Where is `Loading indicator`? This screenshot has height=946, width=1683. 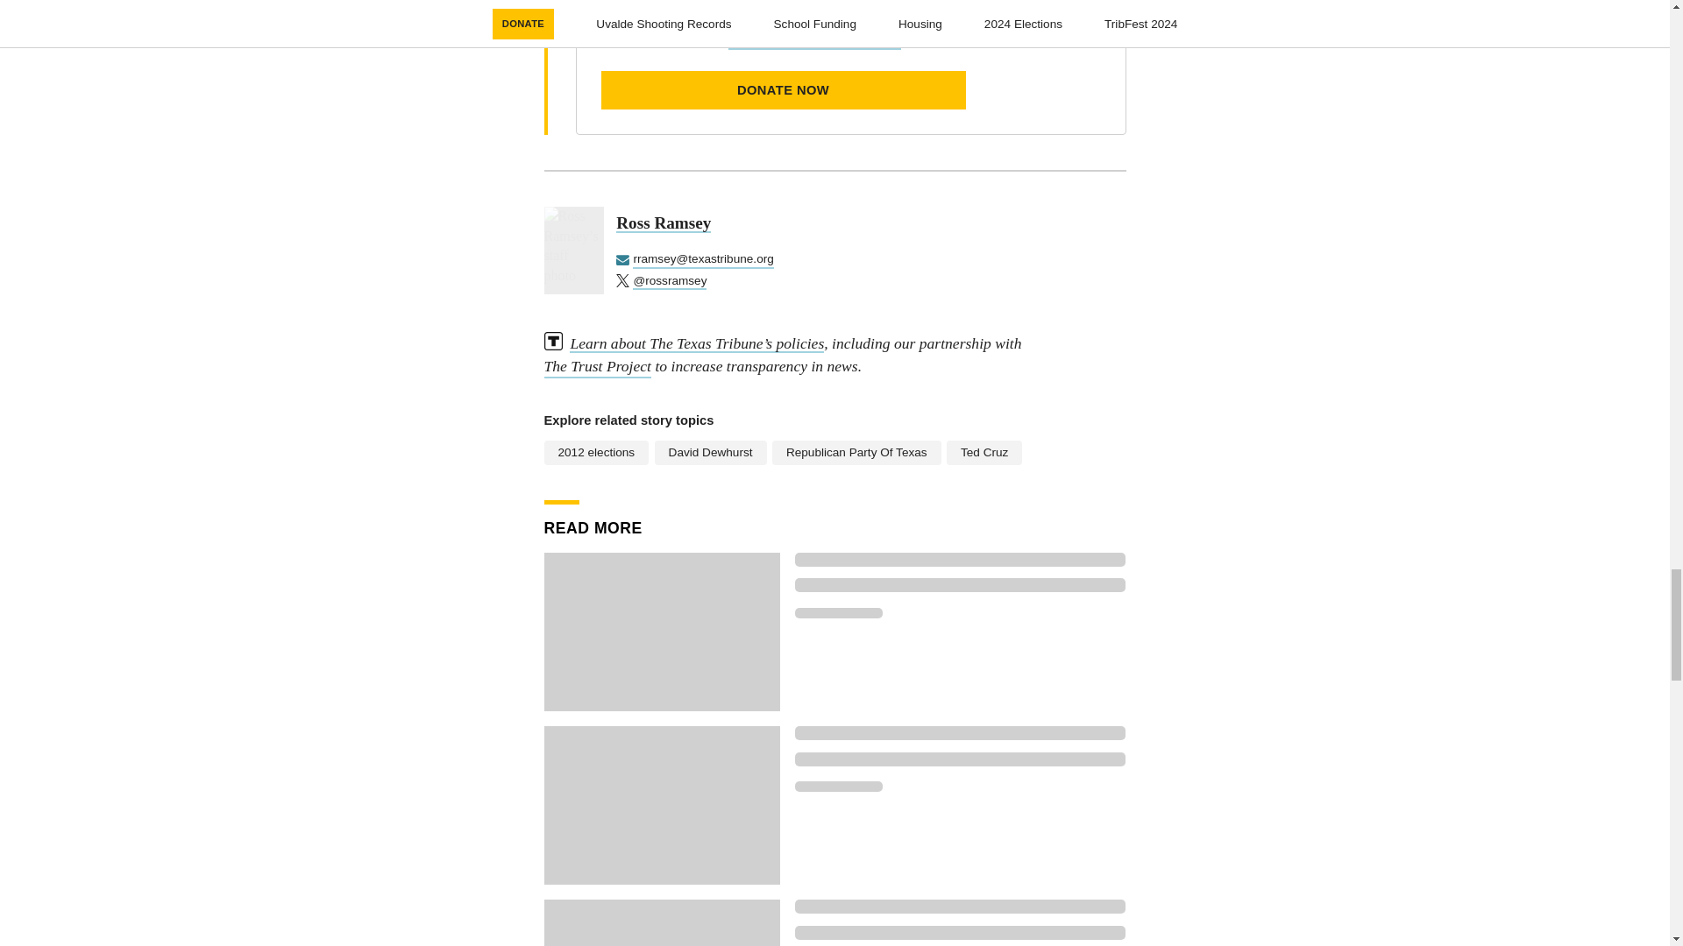
Loading indicator is located at coordinates (960, 732).